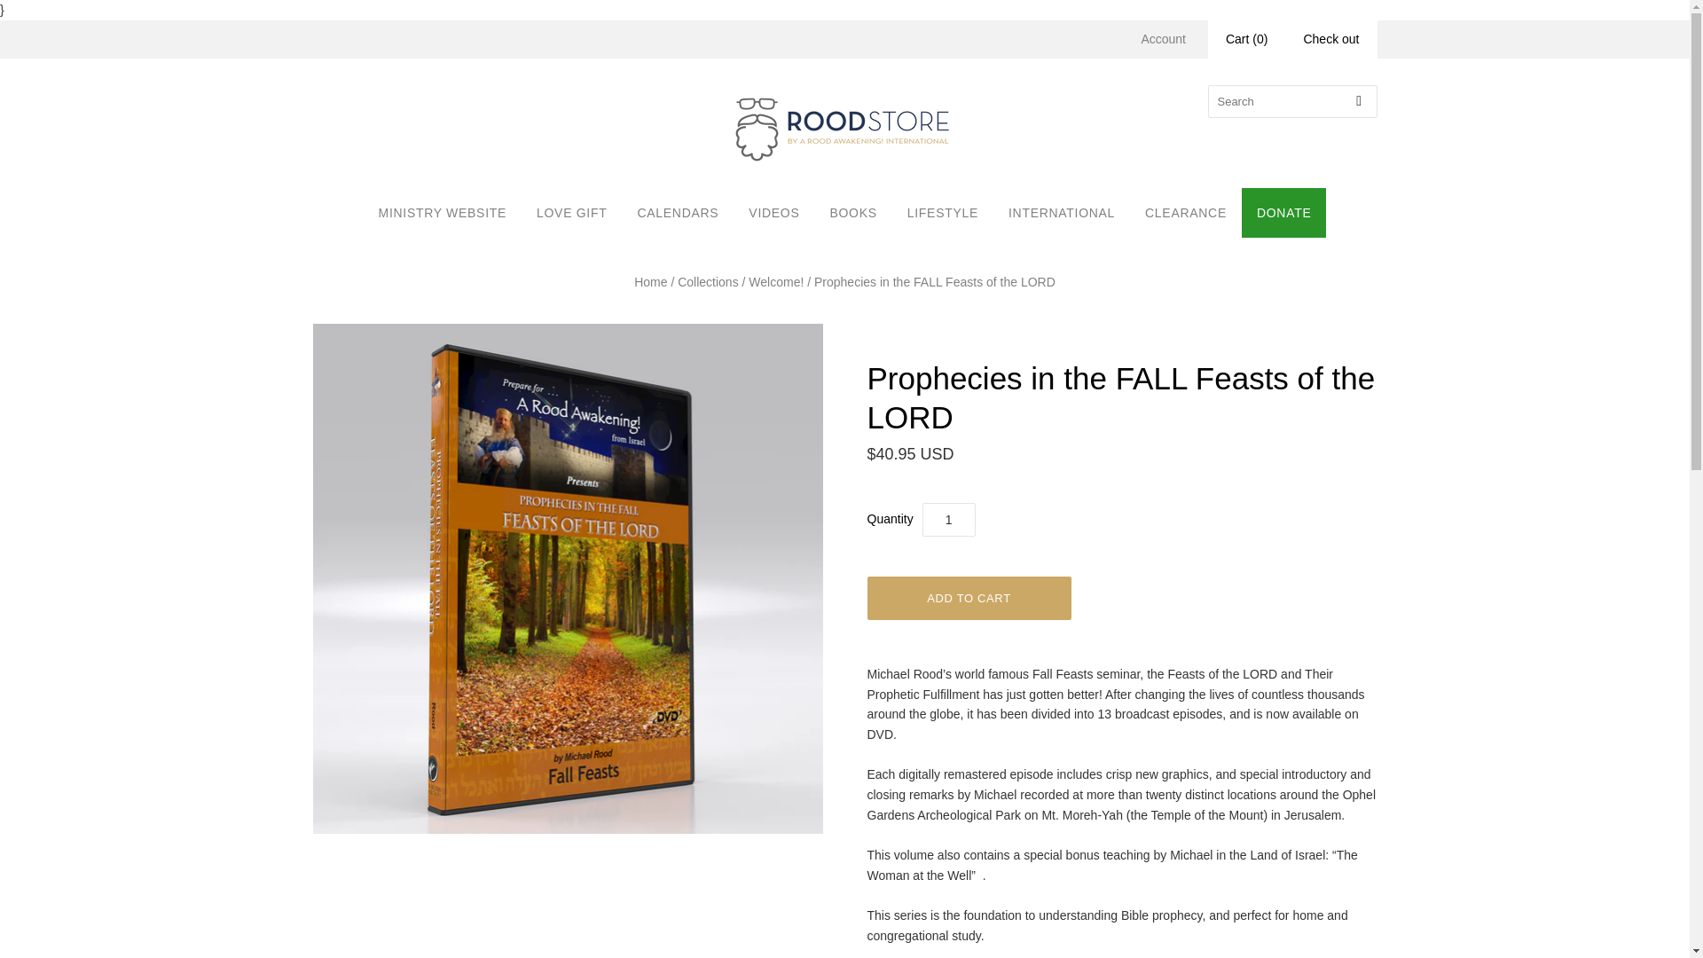 The image size is (1703, 958). I want to click on LIFESTYLE, so click(942, 213).